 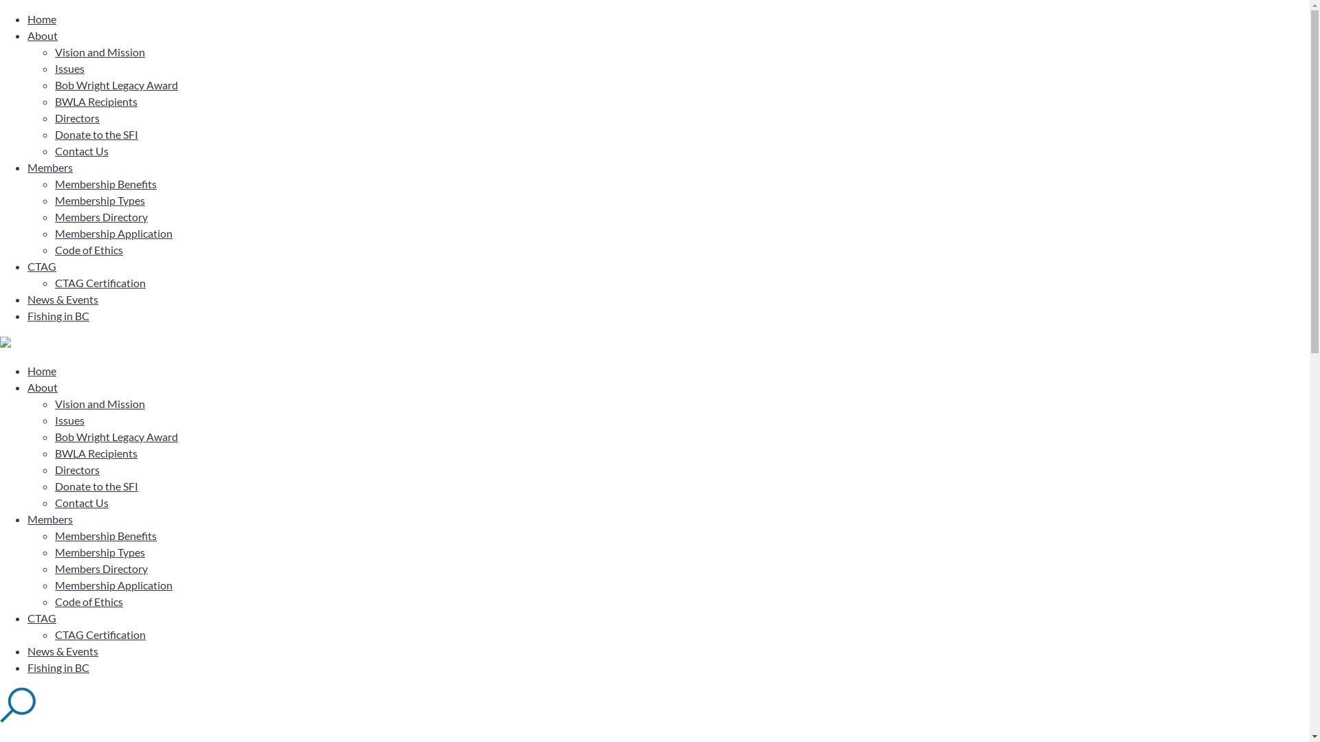 What do you see at coordinates (43, 387) in the screenshot?
I see `About` at bounding box center [43, 387].